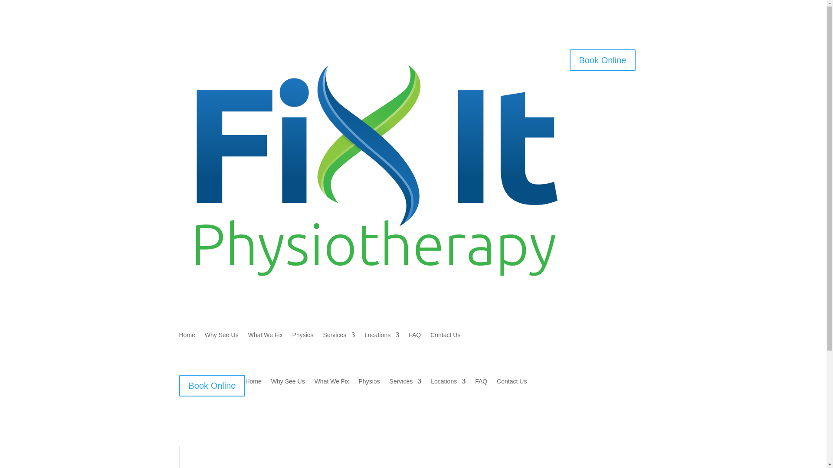  What do you see at coordinates (332, 383) in the screenshot?
I see `What We Fix` at bounding box center [332, 383].